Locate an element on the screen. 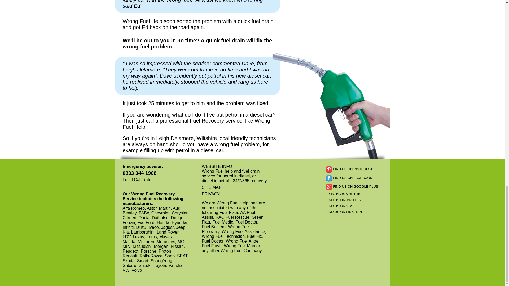 The width and height of the screenshot is (509, 286). FIND US ON PINTEREST is located at coordinates (356, 169).